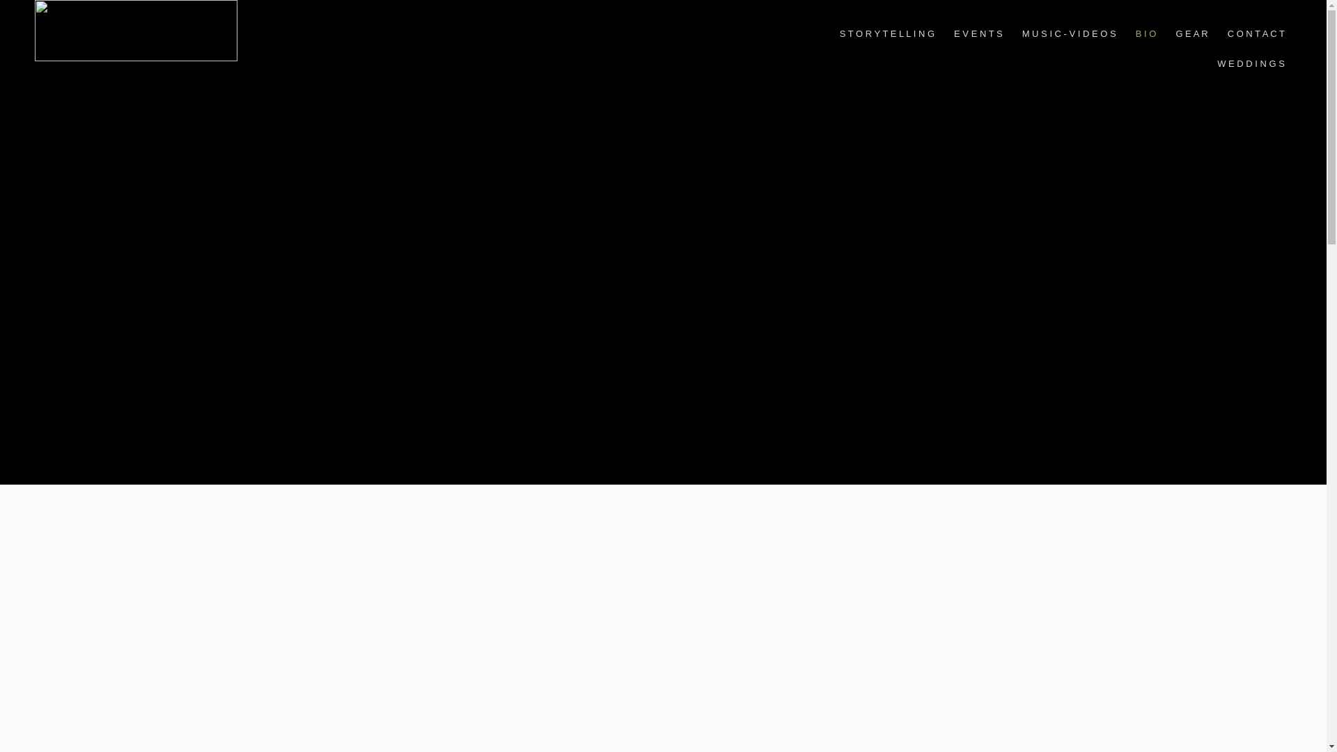 The image size is (1337, 752). Describe the element at coordinates (978, 33) in the screenshot. I see `E V E N T S` at that location.